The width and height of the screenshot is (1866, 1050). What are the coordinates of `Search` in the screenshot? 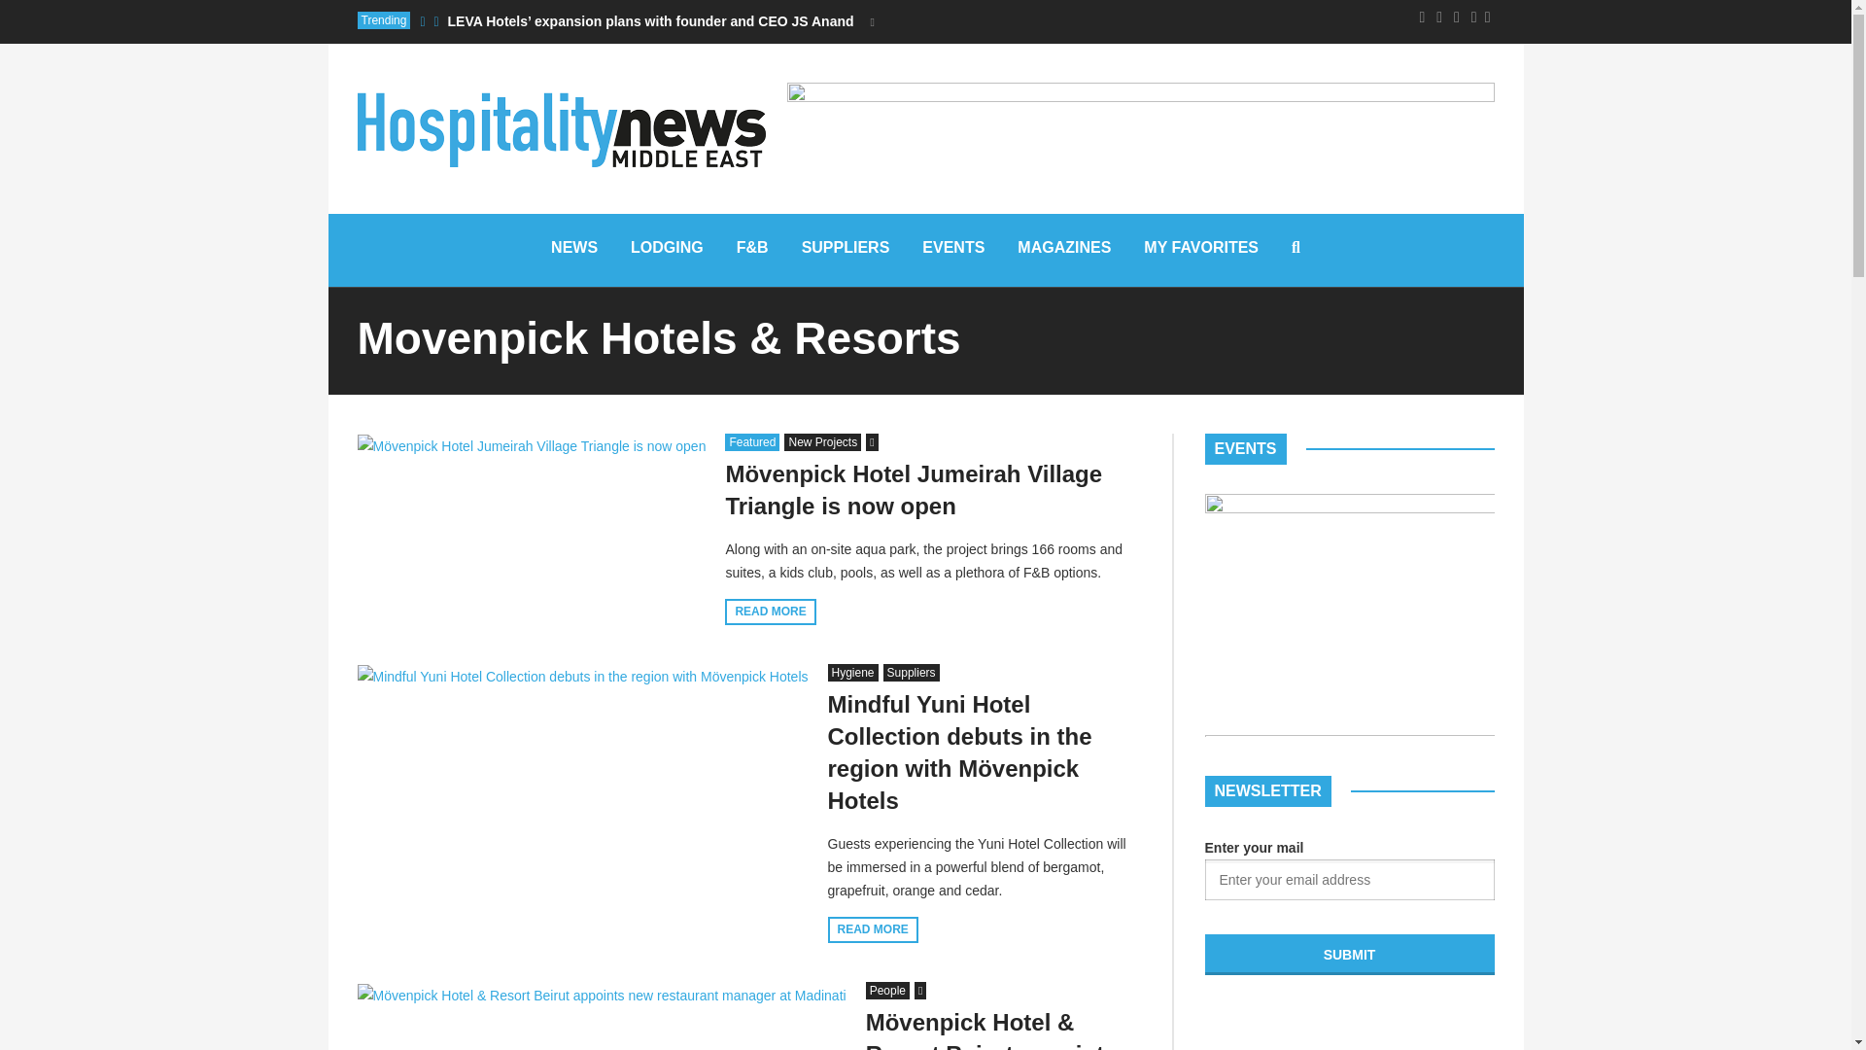 It's located at (899, 485).